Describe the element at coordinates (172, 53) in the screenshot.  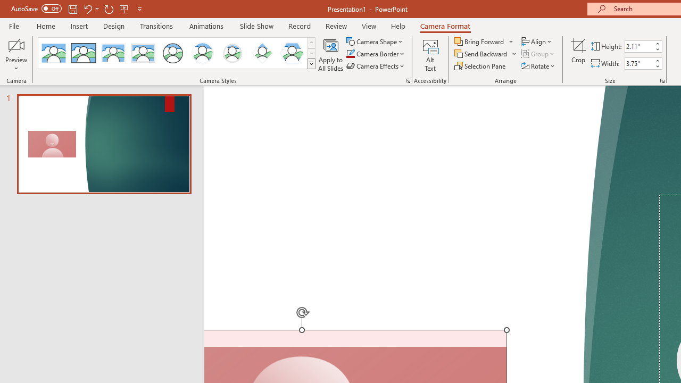
I see `Simple Frame Circle` at that location.